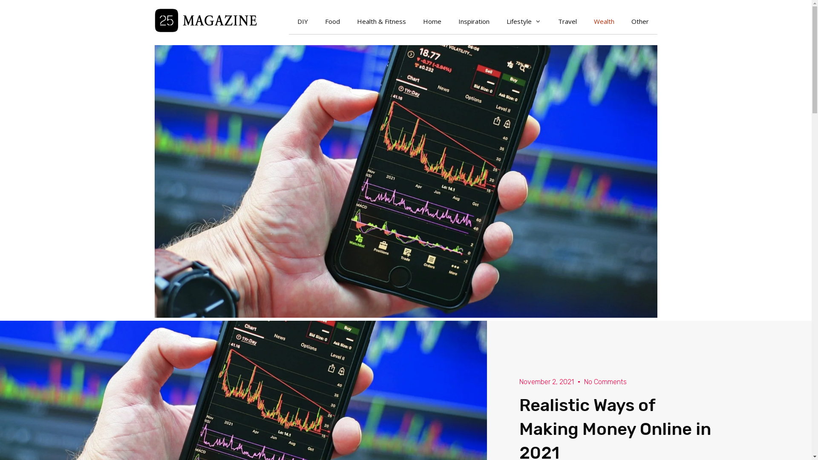 This screenshot has width=818, height=460. Describe the element at coordinates (640, 21) in the screenshot. I see `Other` at that location.